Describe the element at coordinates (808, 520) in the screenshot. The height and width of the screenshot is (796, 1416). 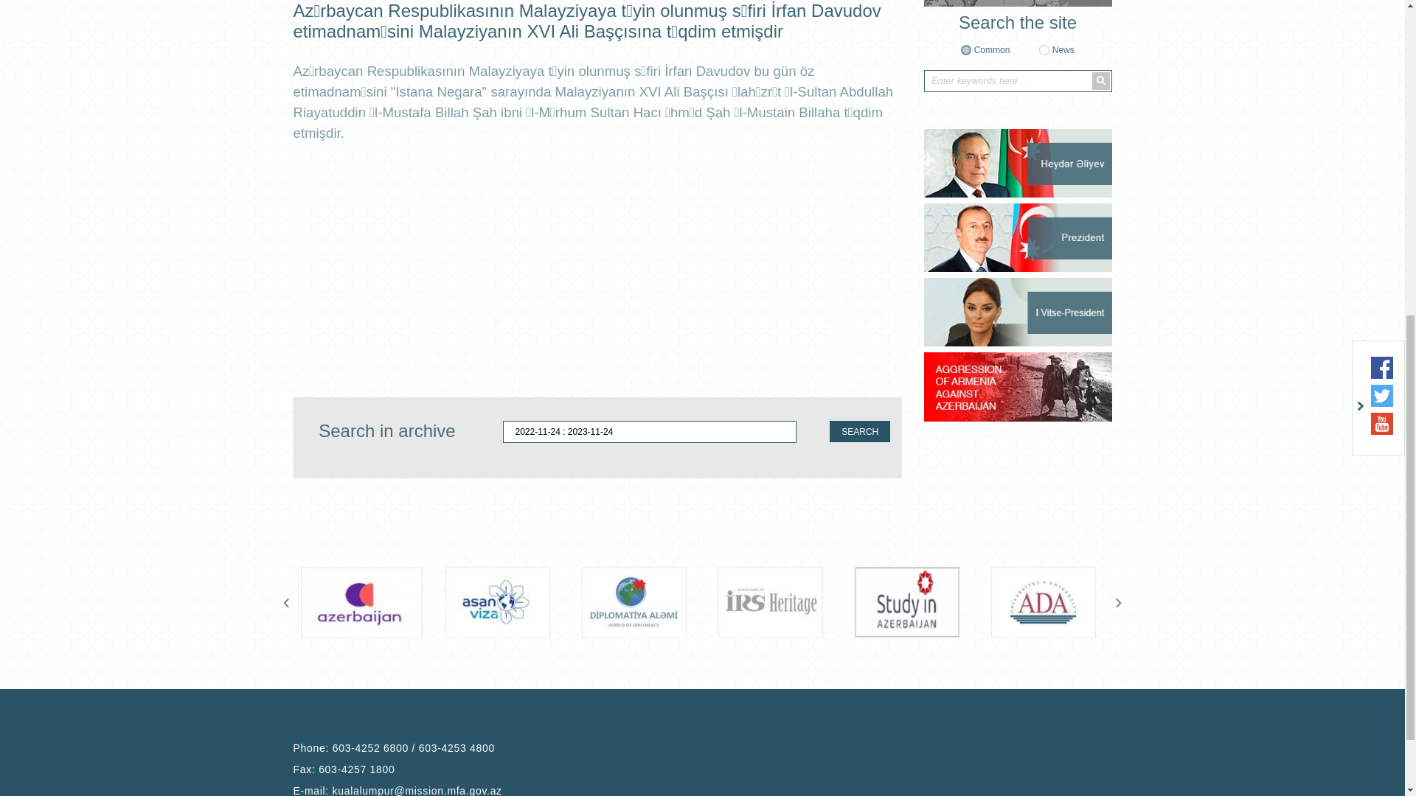
I see `SPEECHES` at that location.